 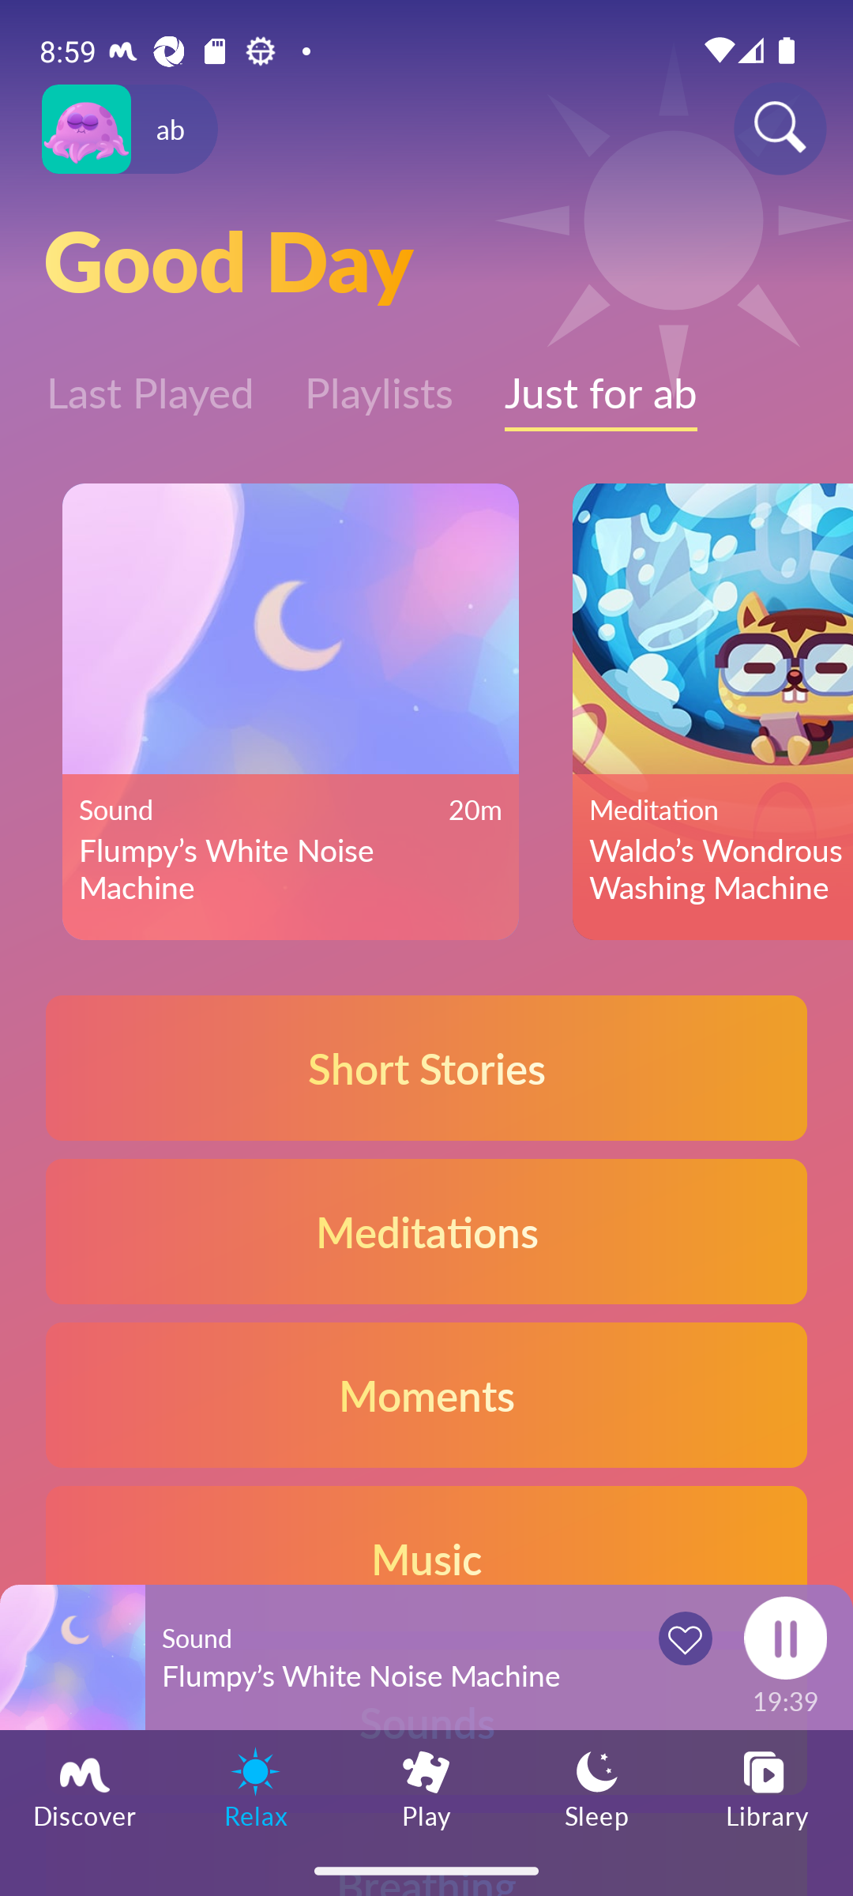 What do you see at coordinates (85, 1787) in the screenshot?
I see `Discover` at bounding box center [85, 1787].